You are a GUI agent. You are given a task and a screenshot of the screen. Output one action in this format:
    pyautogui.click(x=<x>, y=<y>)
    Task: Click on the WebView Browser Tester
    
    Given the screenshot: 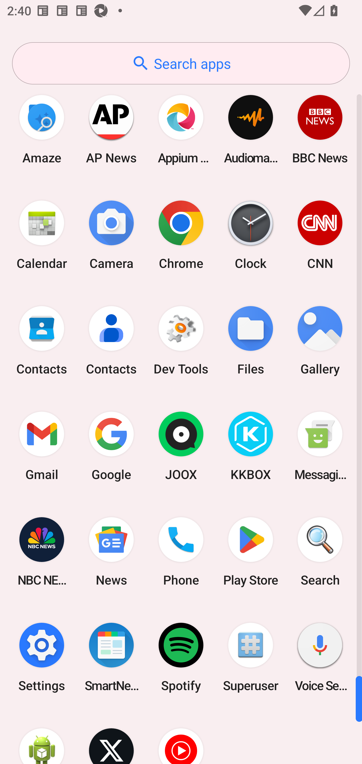 What is the action you would take?
    pyautogui.click(x=42, y=737)
    